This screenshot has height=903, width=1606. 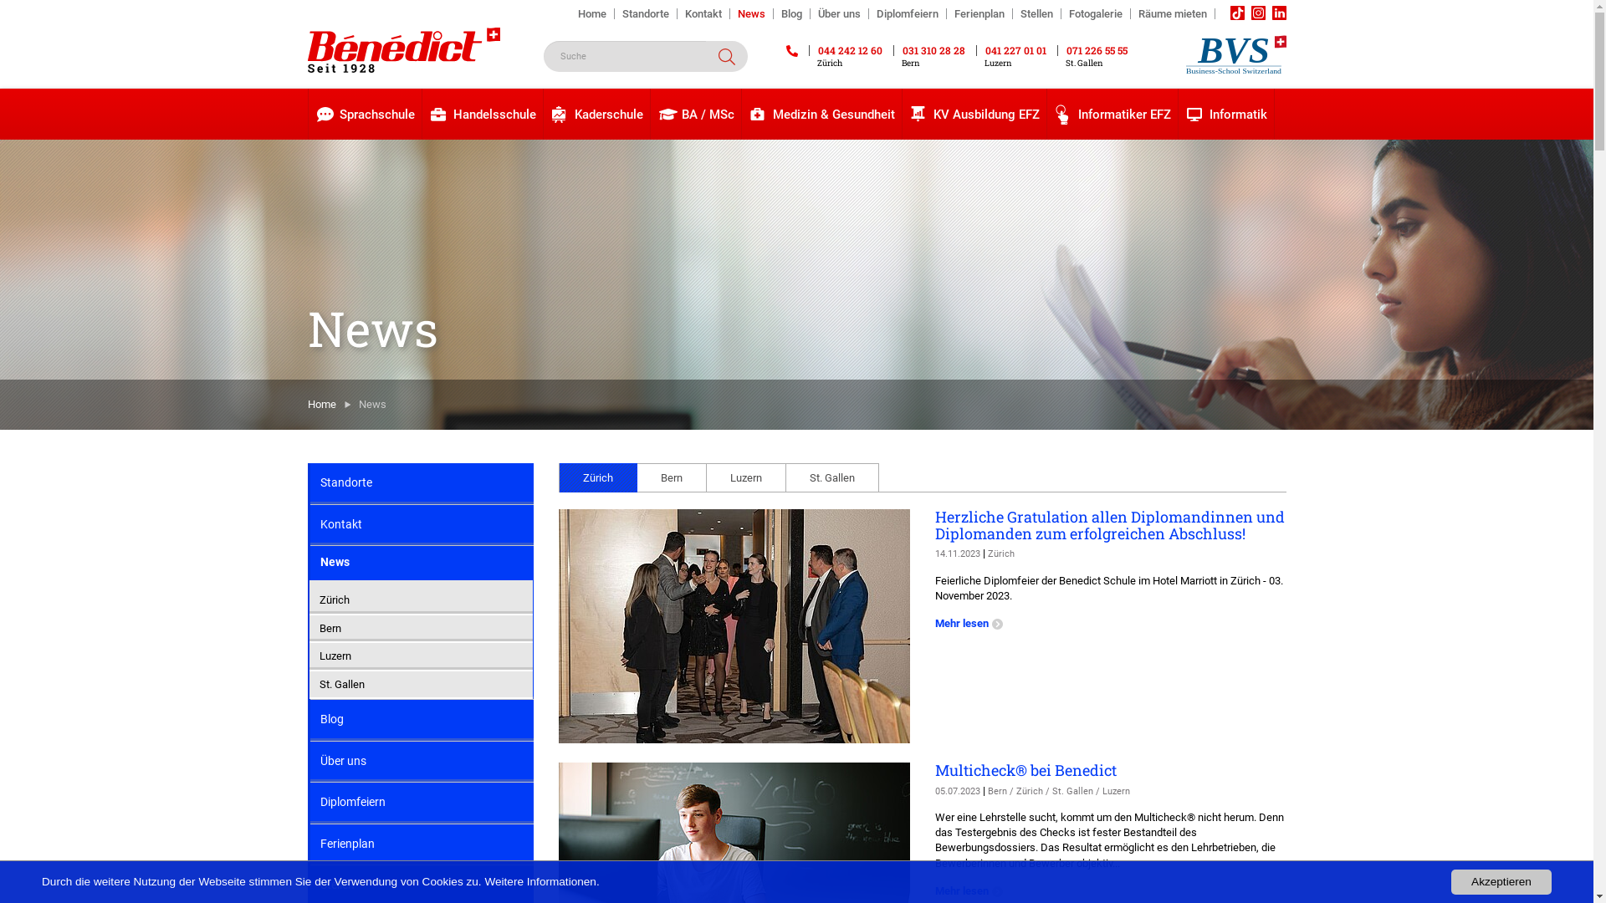 I want to click on  , so click(x=1258, y=13).